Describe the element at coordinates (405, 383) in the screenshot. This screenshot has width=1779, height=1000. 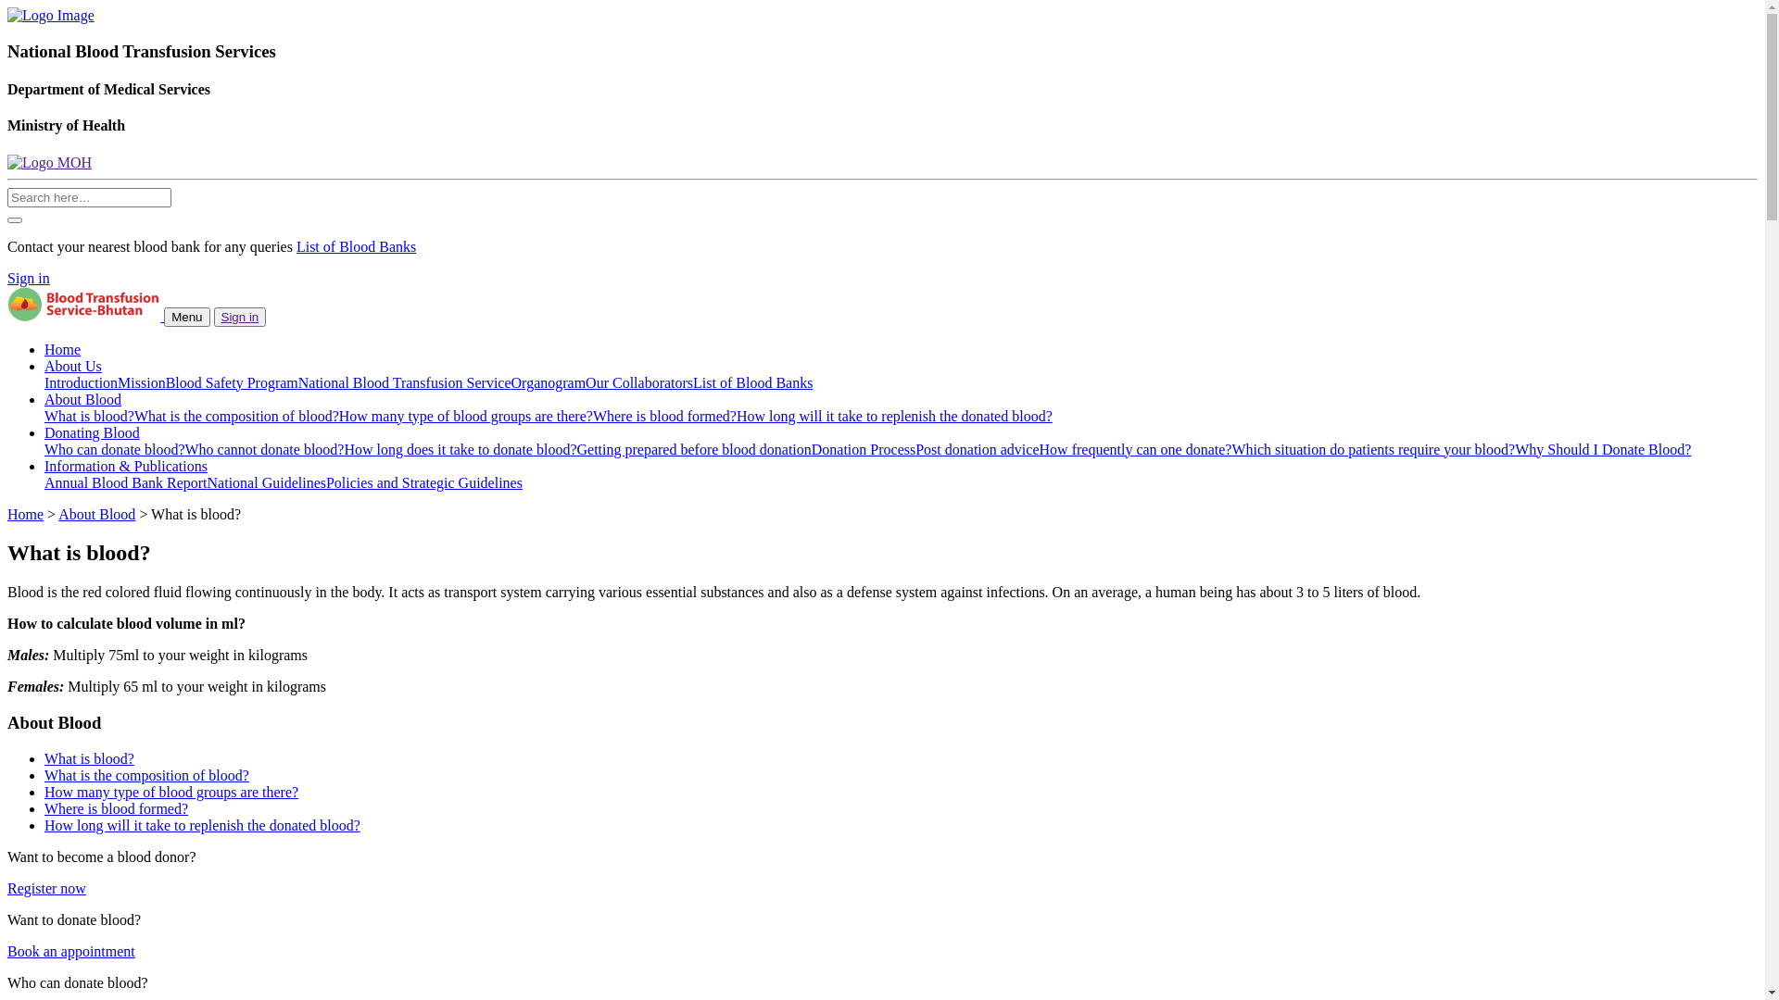
I see `National Blood Transfusion Service` at that location.